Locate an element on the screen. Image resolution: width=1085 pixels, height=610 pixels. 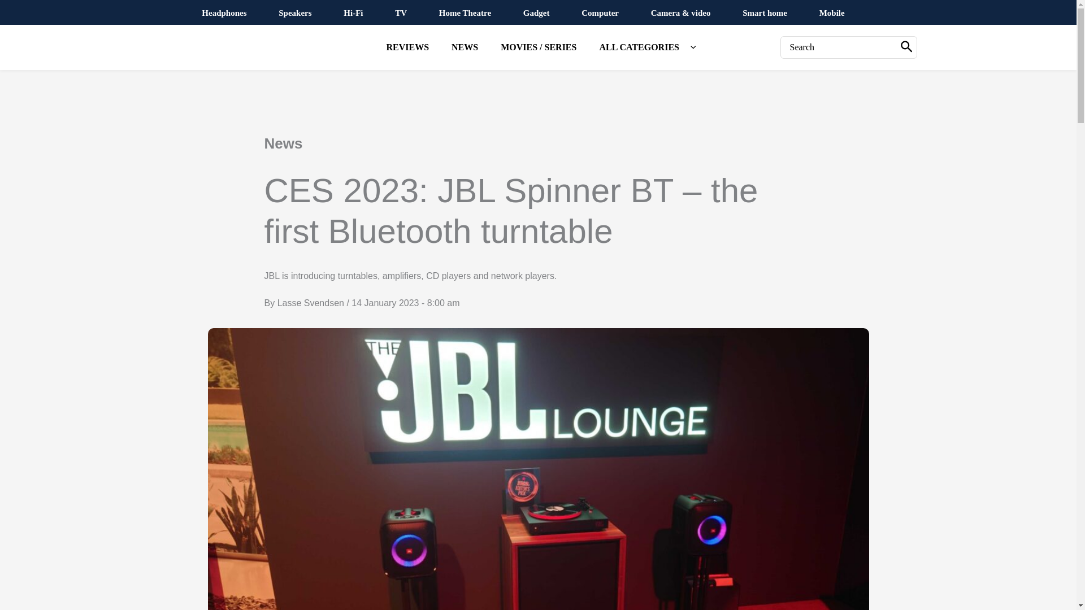
Smart home is located at coordinates (765, 13).